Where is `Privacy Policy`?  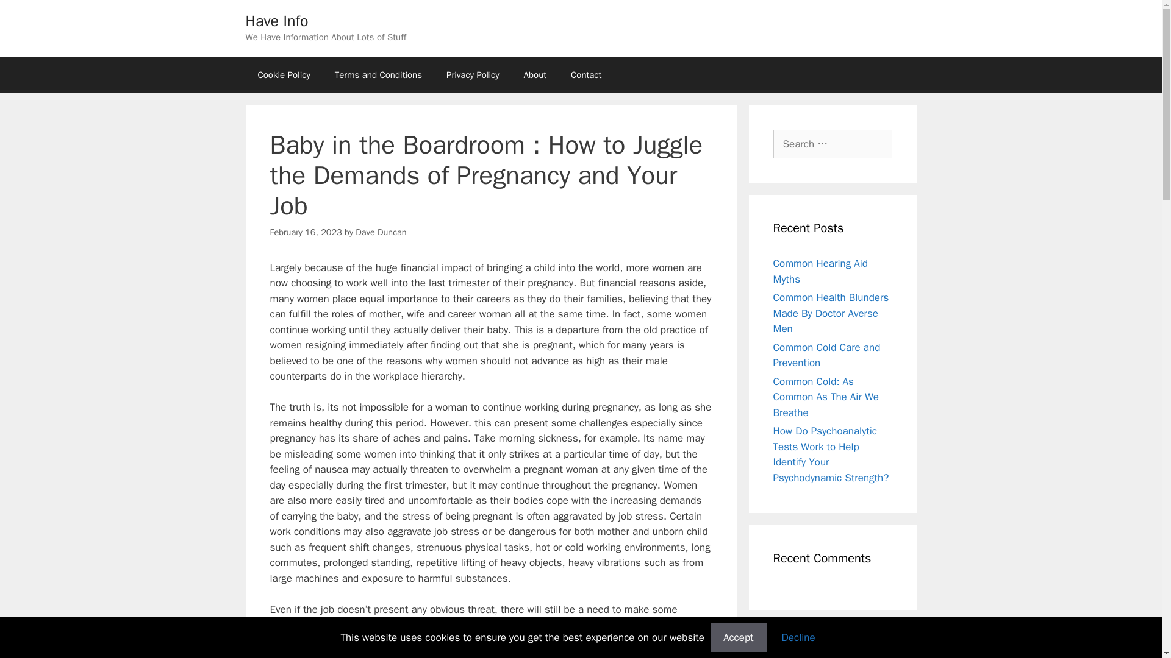 Privacy Policy is located at coordinates (473, 74).